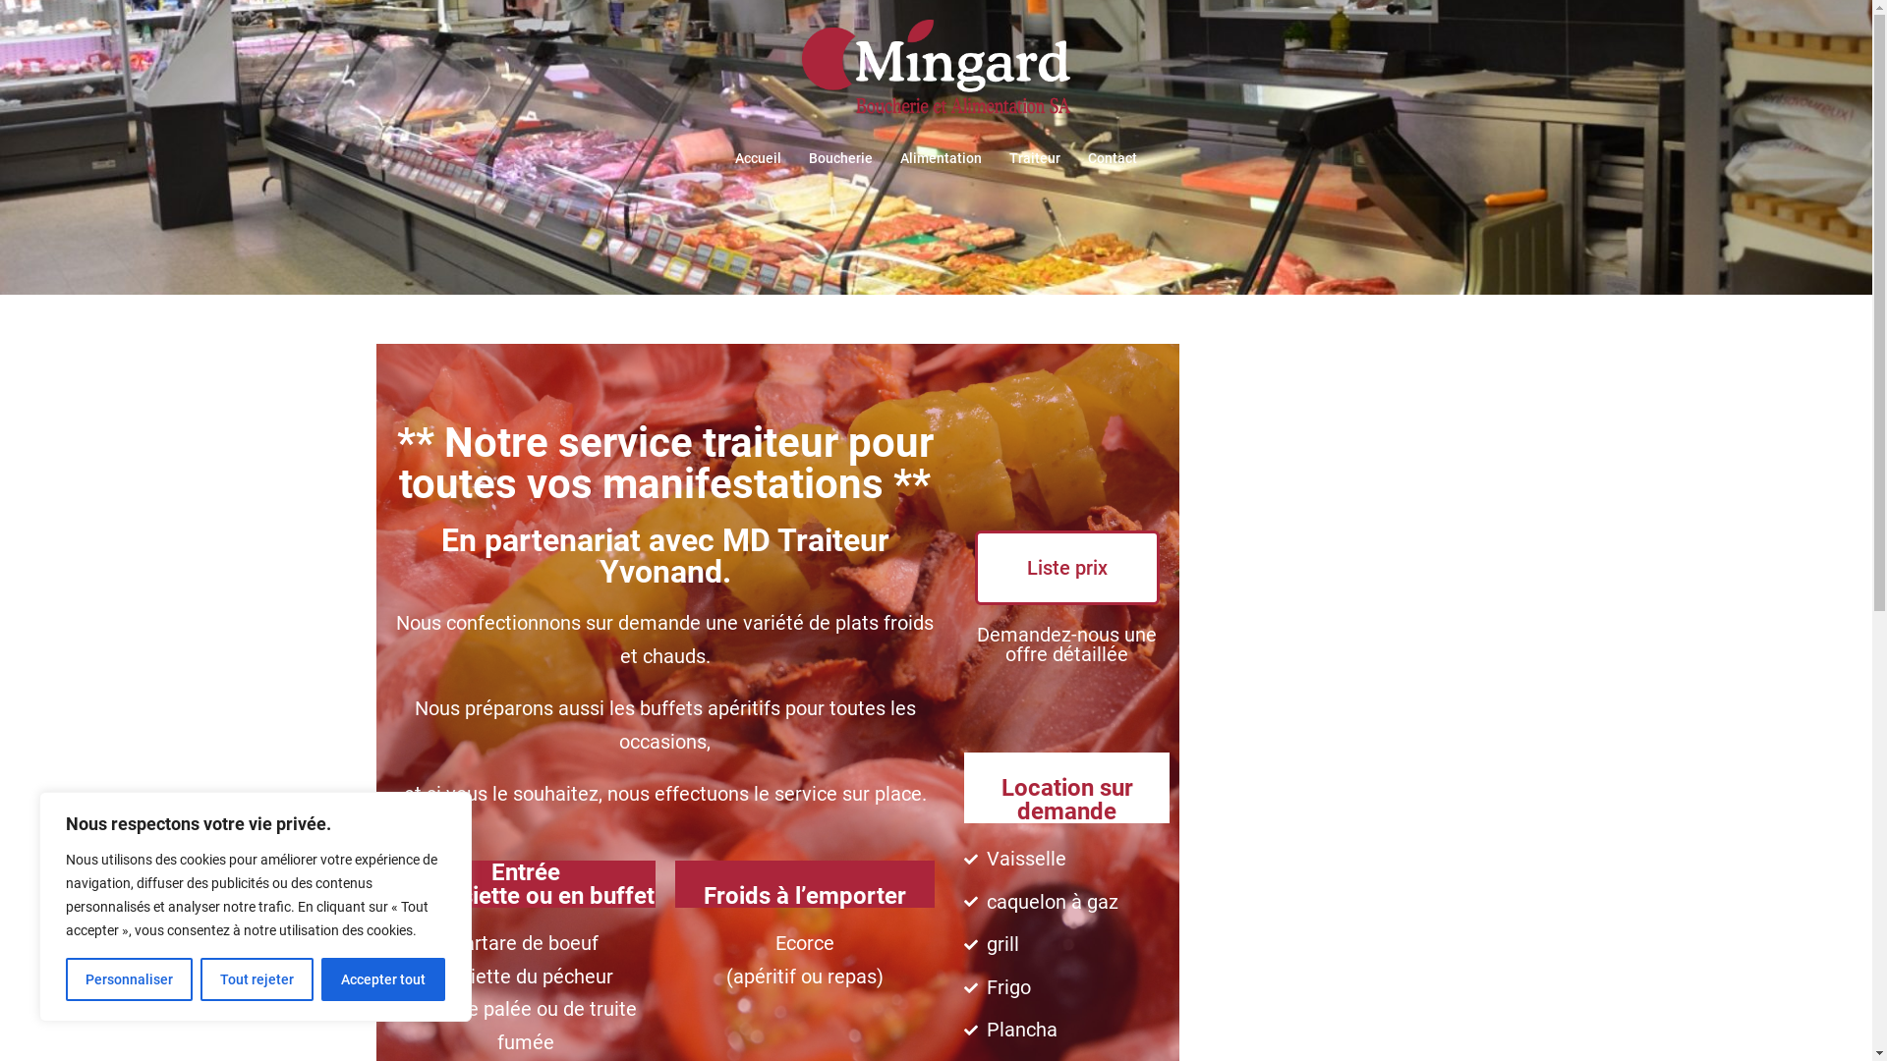 This screenshot has width=1887, height=1061. What do you see at coordinates (257, 979) in the screenshot?
I see `Tout rejeter` at bounding box center [257, 979].